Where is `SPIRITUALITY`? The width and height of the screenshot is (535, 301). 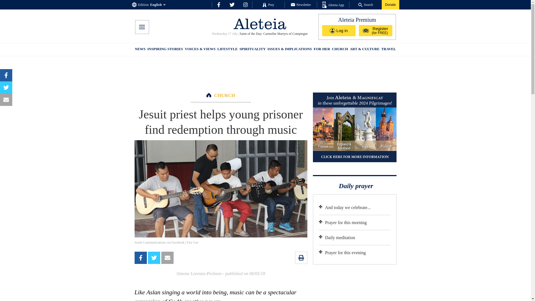
SPIRITUALITY is located at coordinates (252, 50).